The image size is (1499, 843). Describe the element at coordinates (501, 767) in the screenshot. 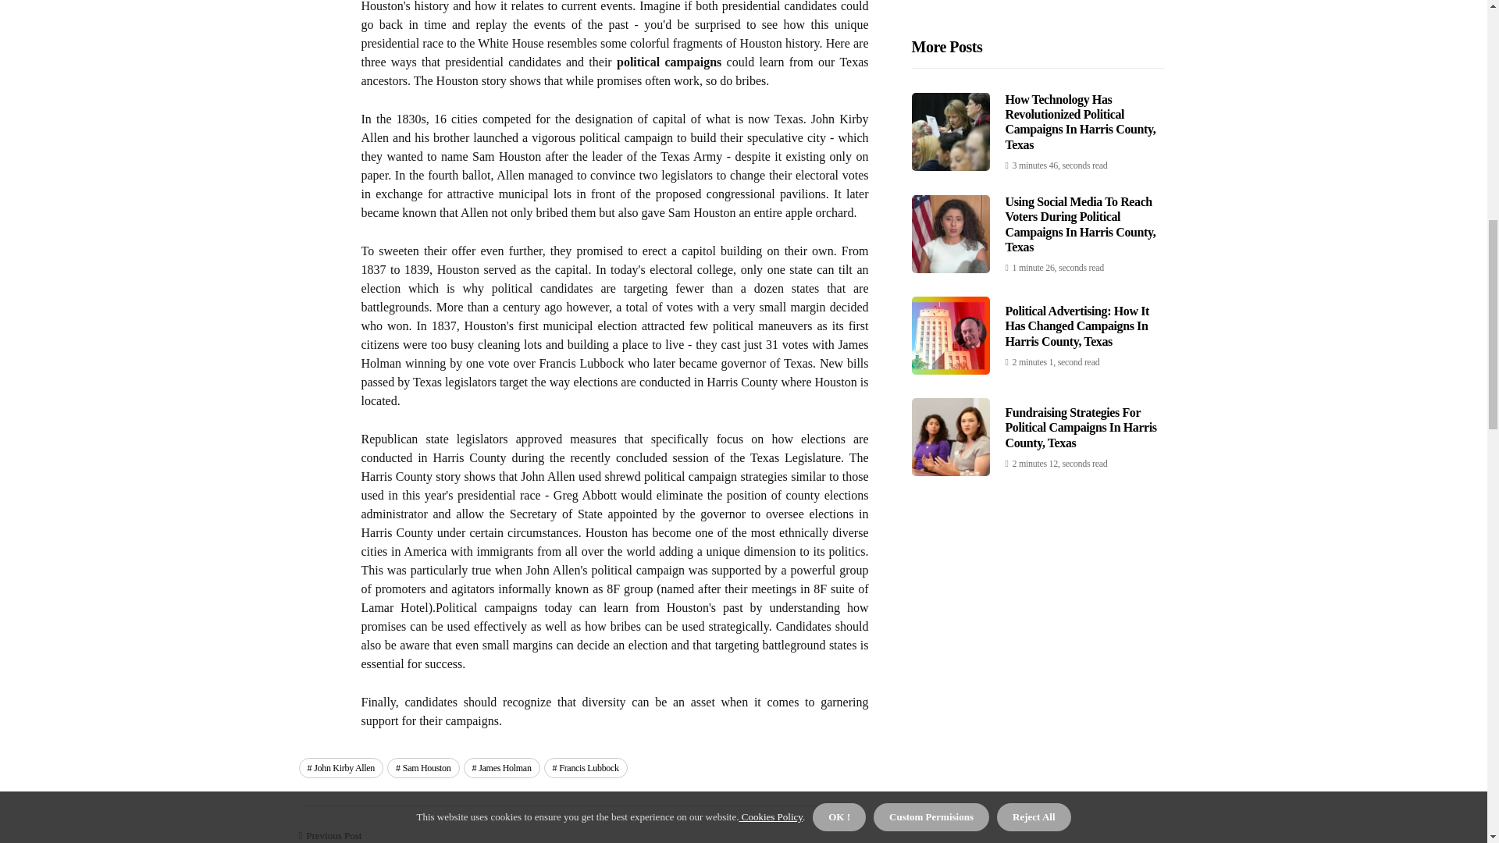

I see `James Holman` at that location.